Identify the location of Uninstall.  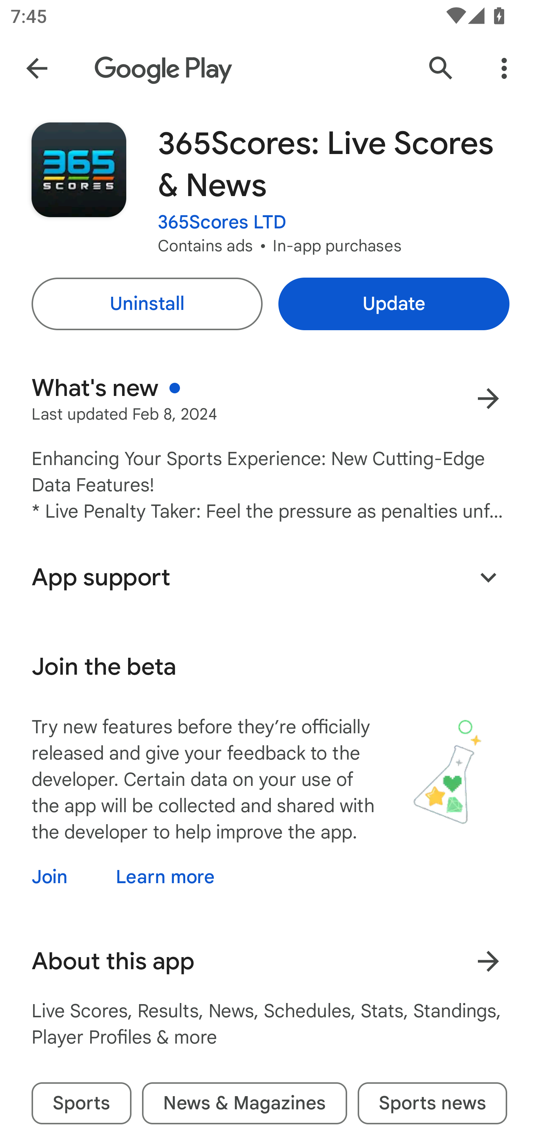
(147, 304).